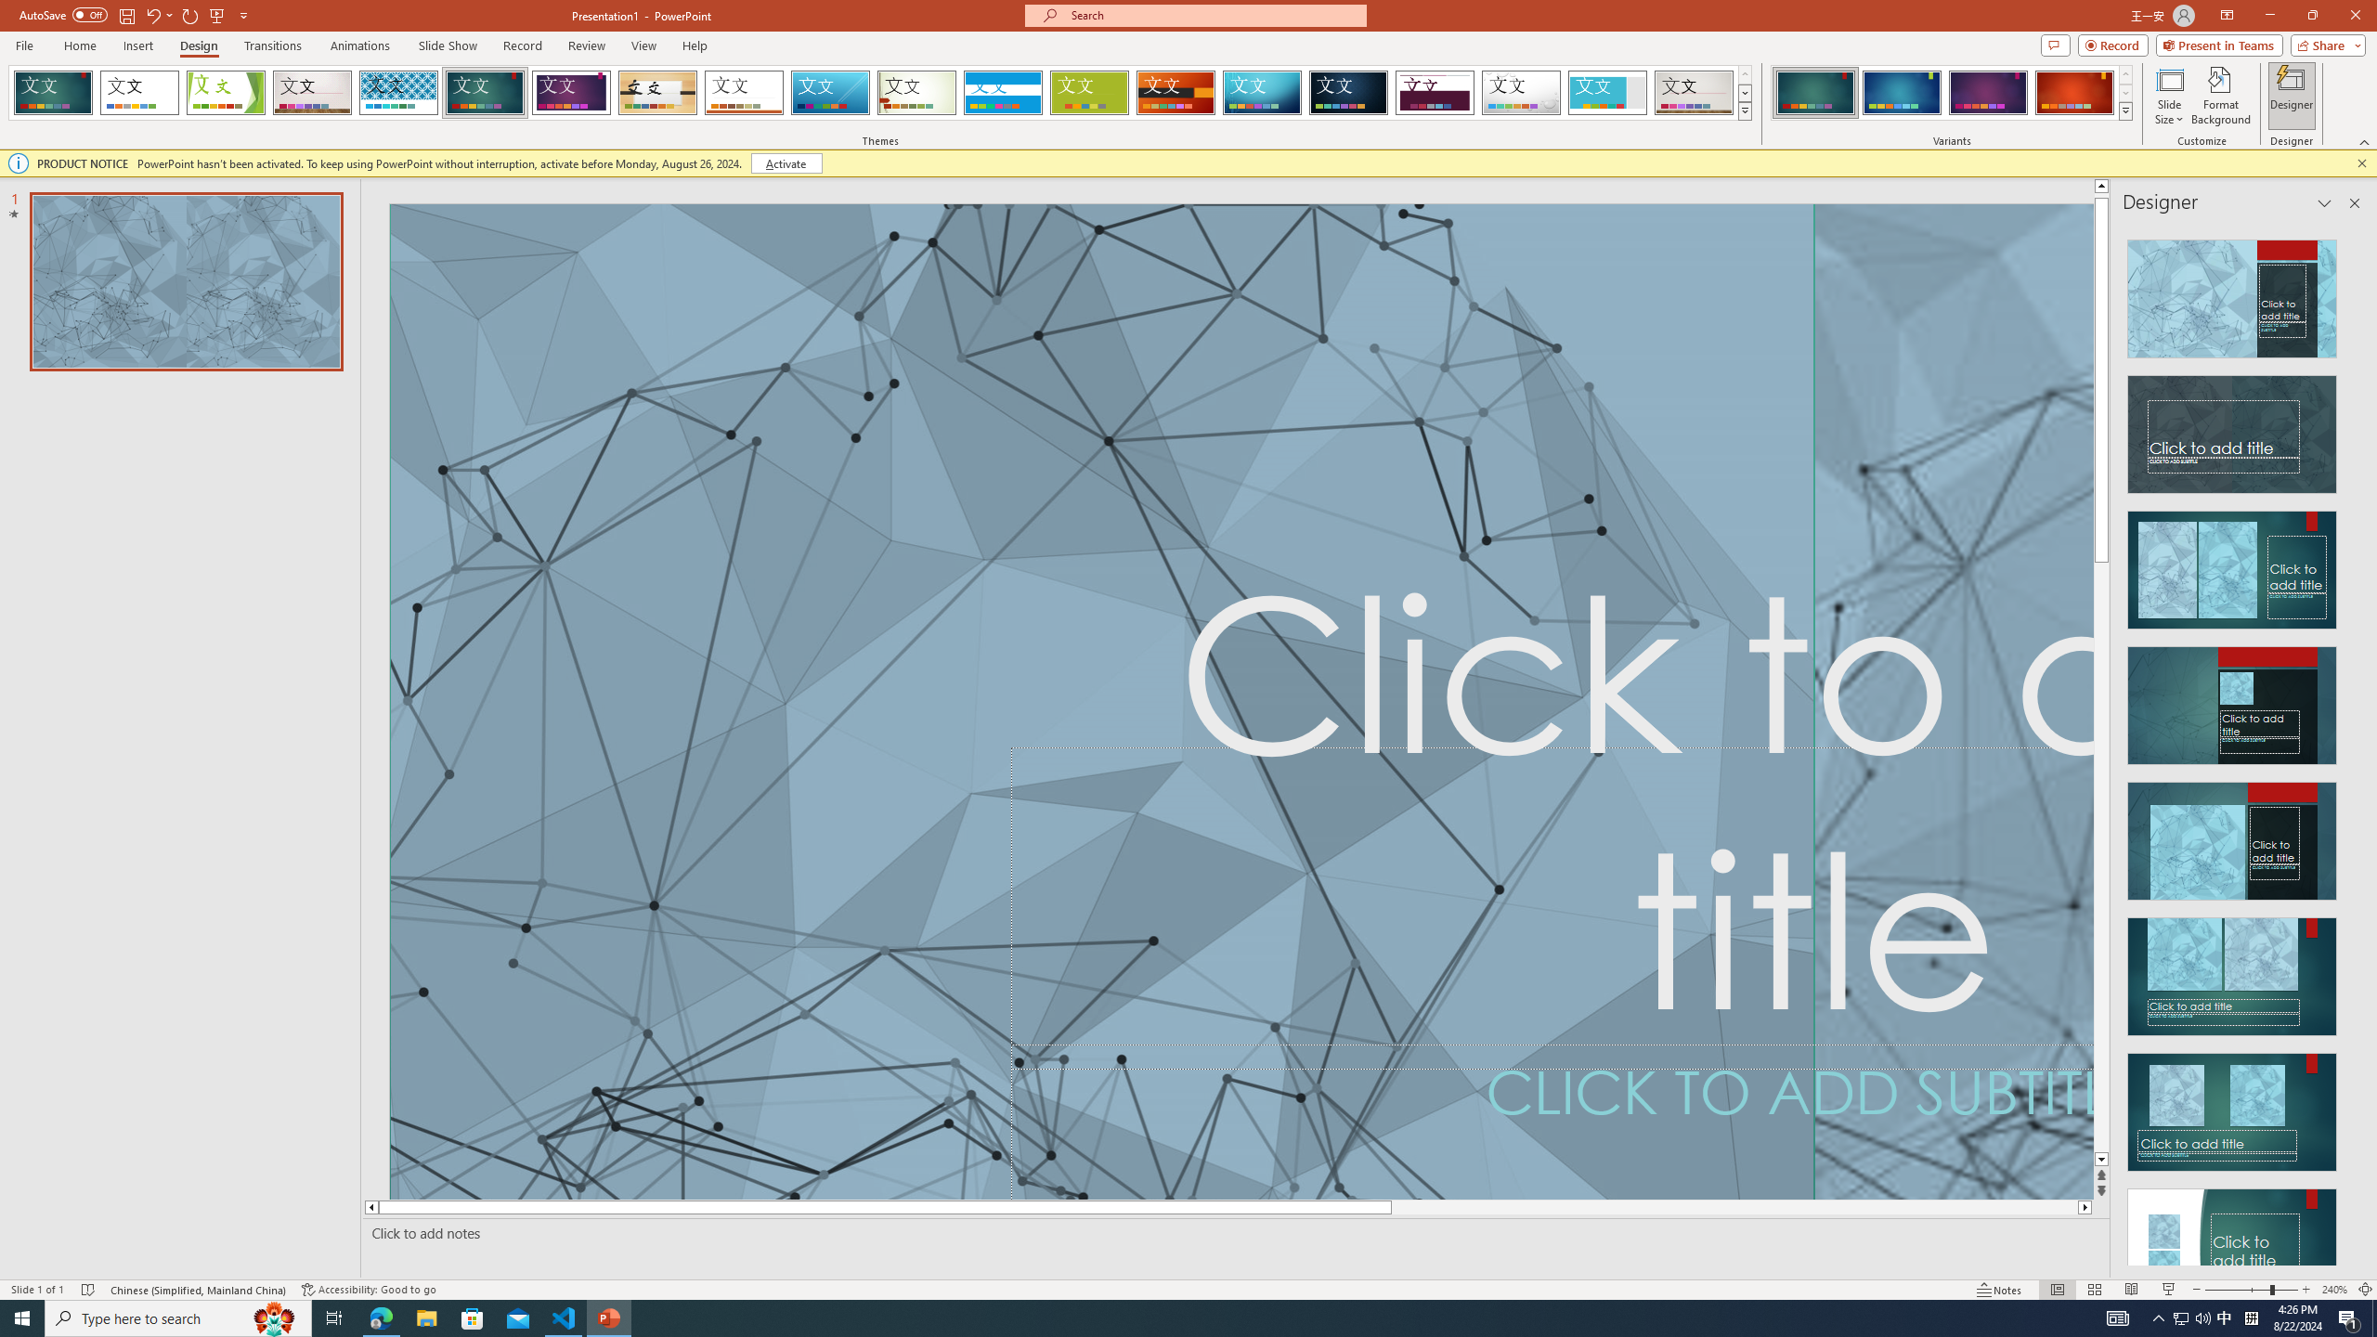  I want to click on Droplet, so click(1521, 93).